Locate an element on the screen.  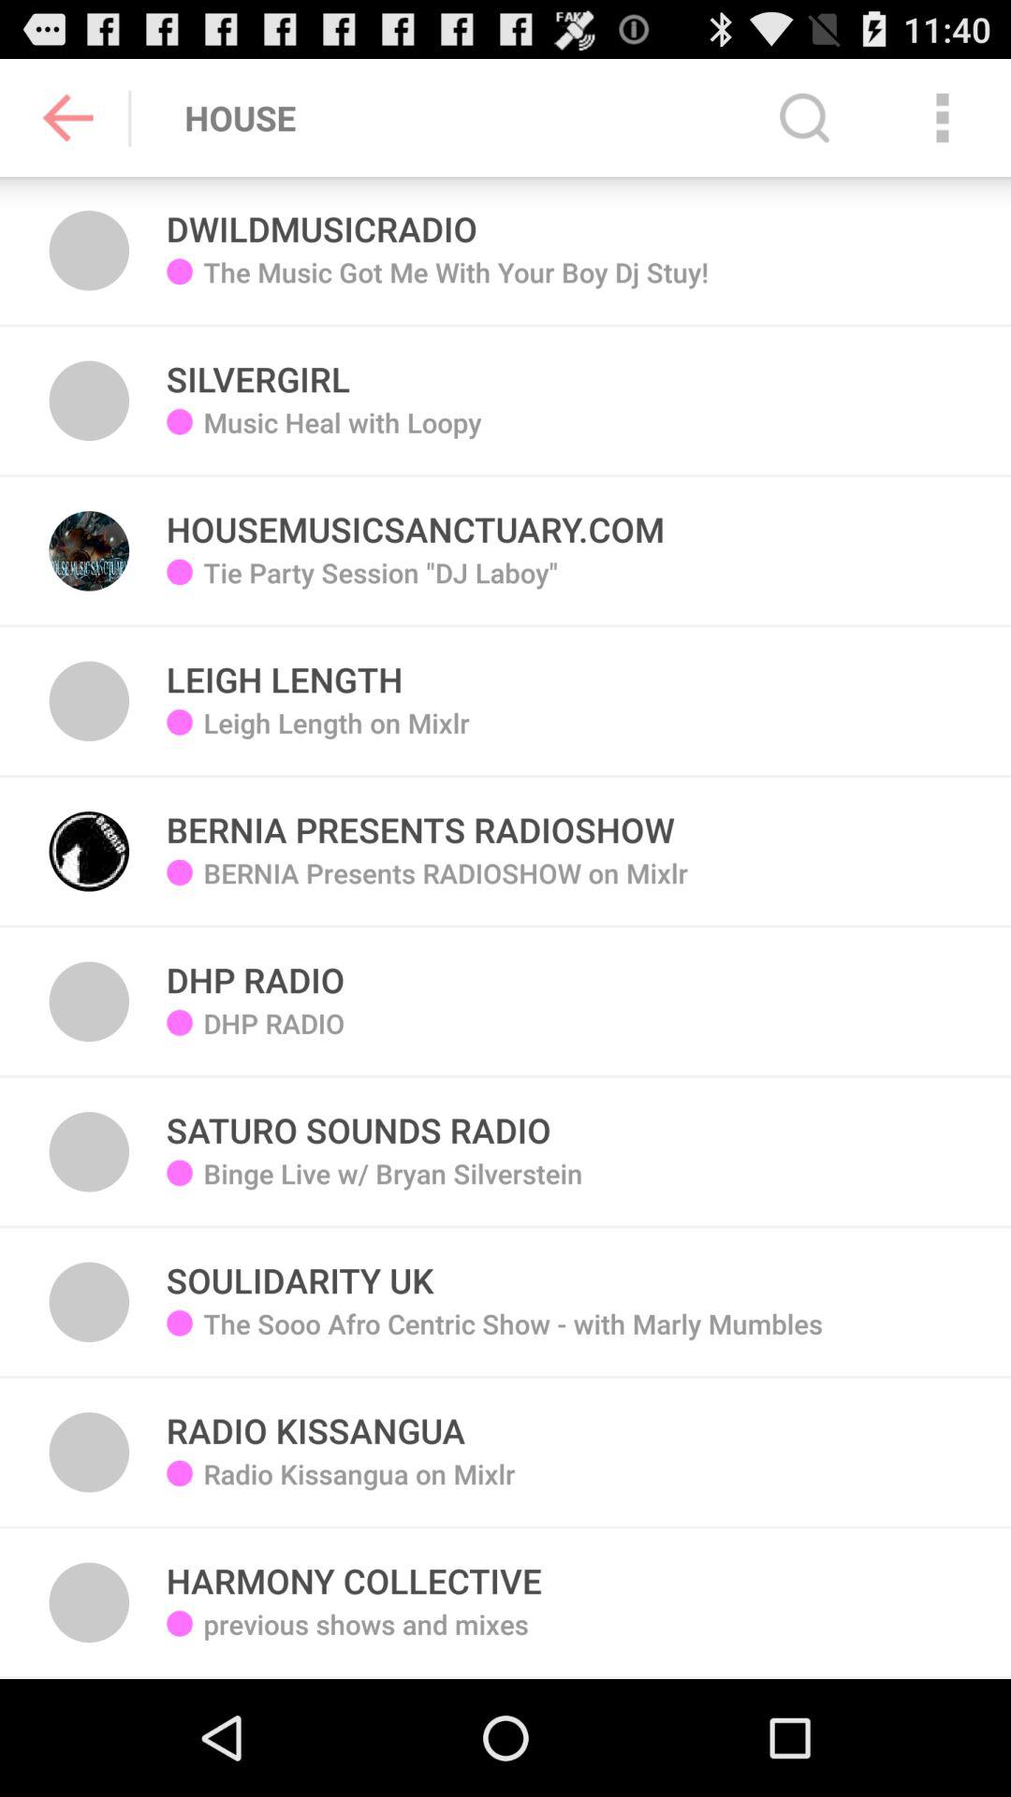
launch app below music heal with icon is located at coordinates (380, 586).